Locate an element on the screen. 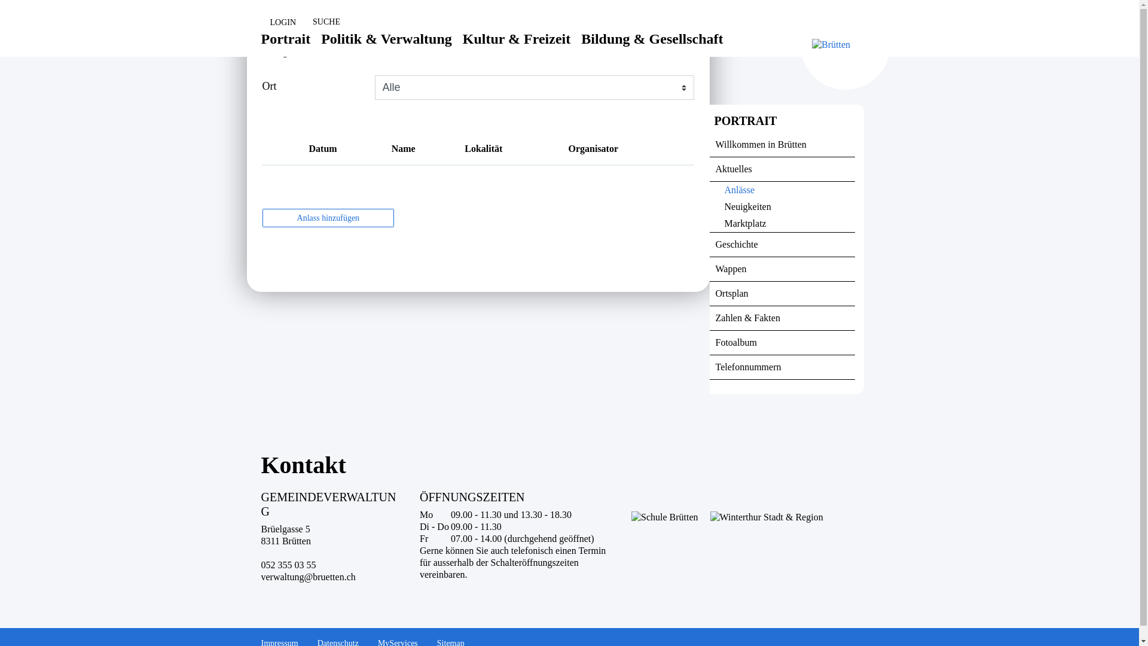  Marktplatz is located at coordinates (782, 224).